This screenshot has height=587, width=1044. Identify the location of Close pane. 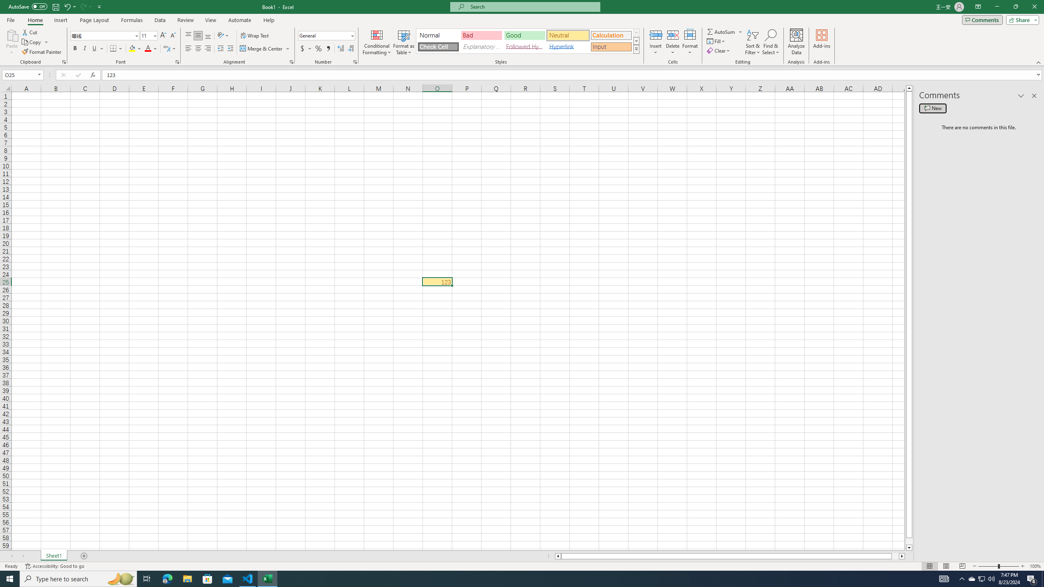
(1034, 96).